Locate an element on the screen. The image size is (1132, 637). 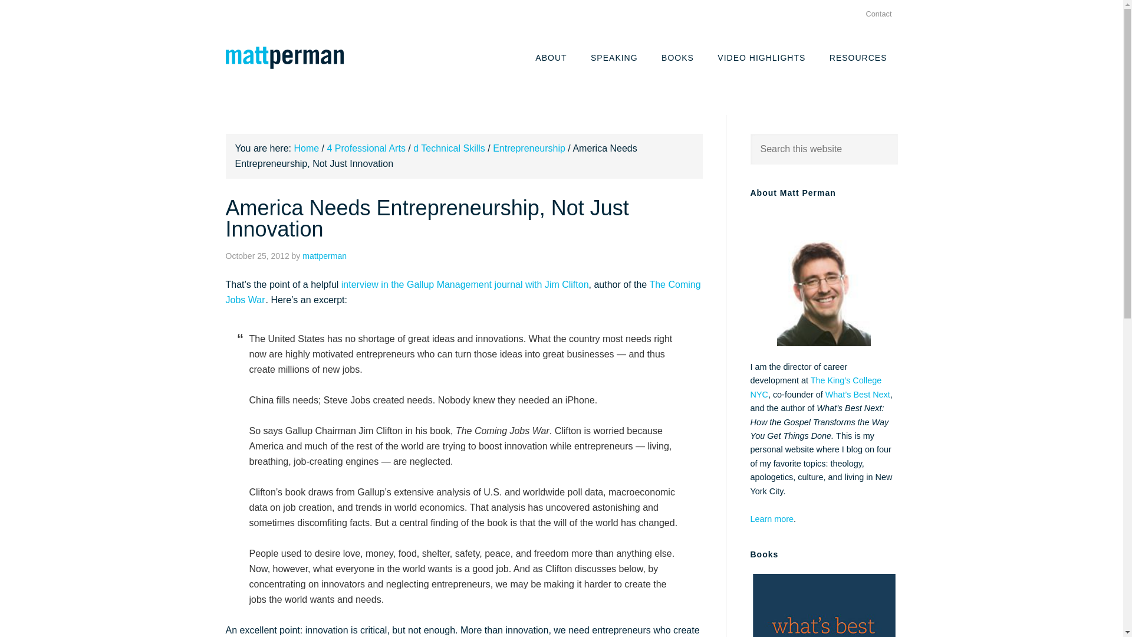
mattperman is located at coordinates (324, 255).